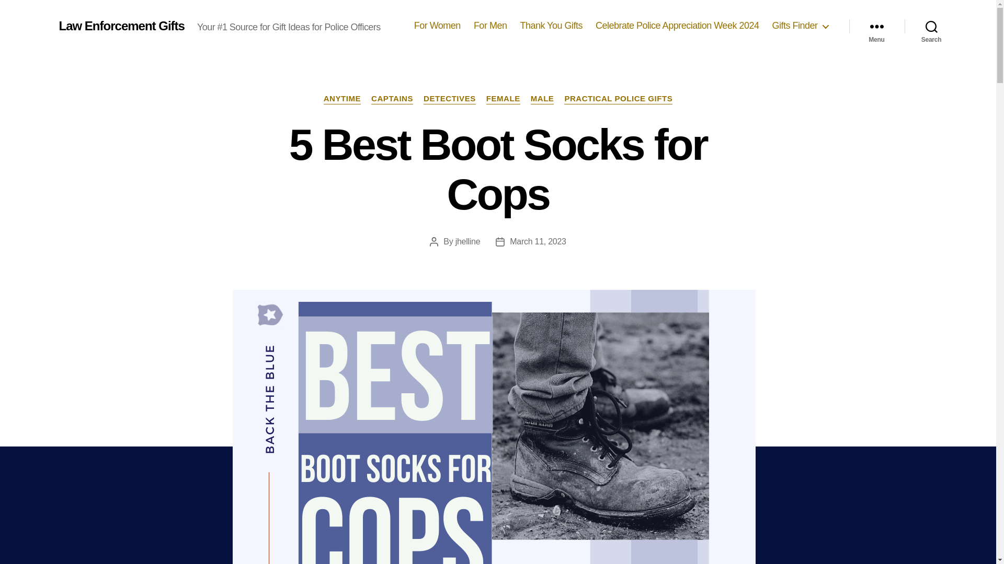  What do you see at coordinates (677, 26) in the screenshot?
I see `Celebrate Police Appreciation Week 2024` at bounding box center [677, 26].